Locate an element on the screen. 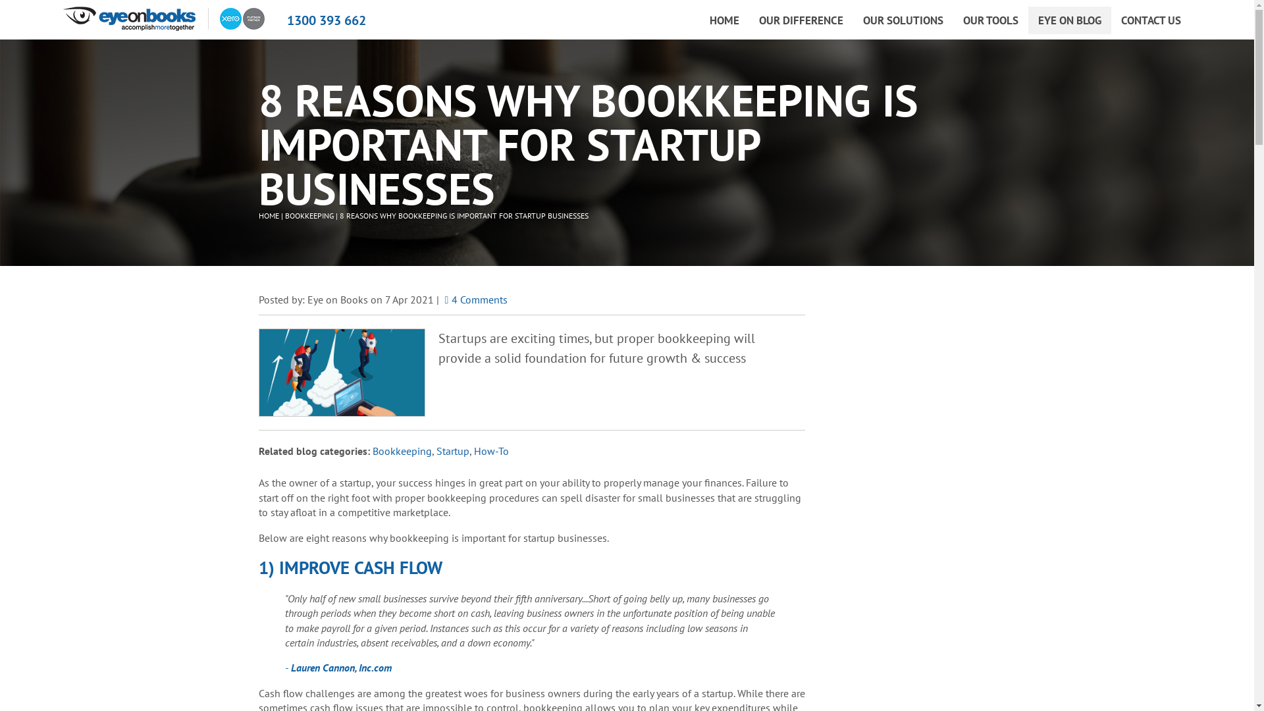 Image resolution: width=1264 pixels, height=711 pixels. How-To is located at coordinates (491, 451).